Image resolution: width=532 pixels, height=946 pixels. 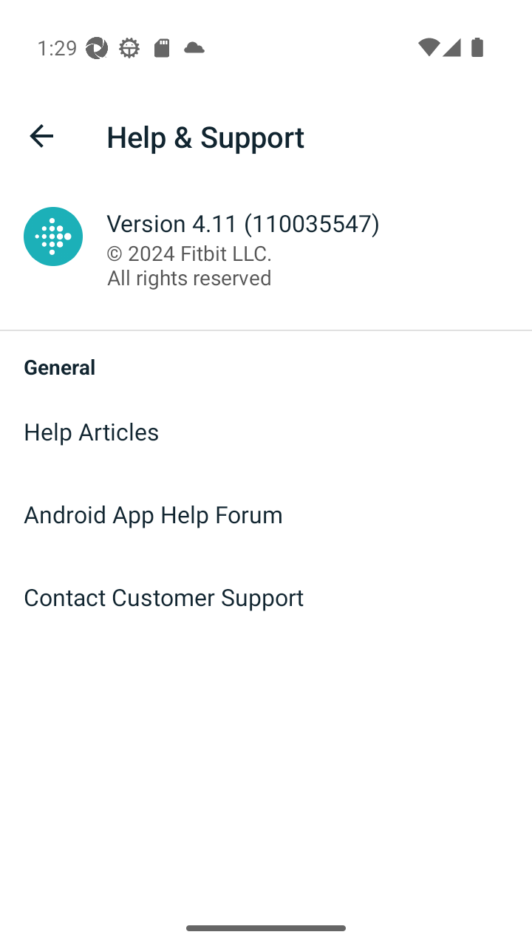 I want to click on Navigate up, so click(x=41, y=136).